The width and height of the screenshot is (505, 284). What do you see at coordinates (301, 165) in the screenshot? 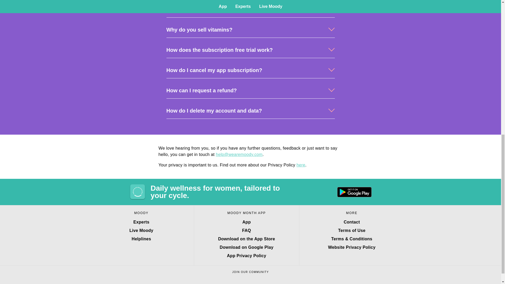
I see `here` at bounding box center [301, 165].